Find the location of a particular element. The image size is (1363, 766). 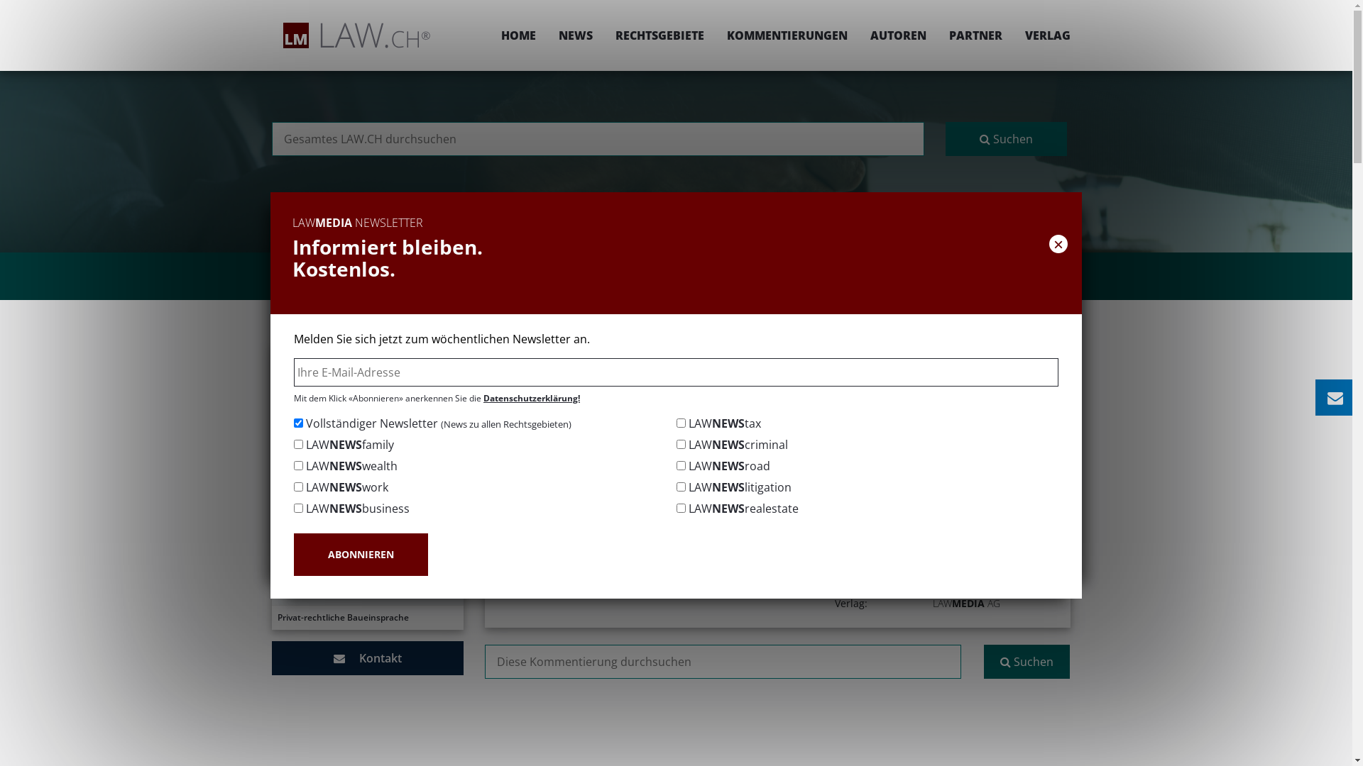

Skip to content is located at coordinates (1352, 0).